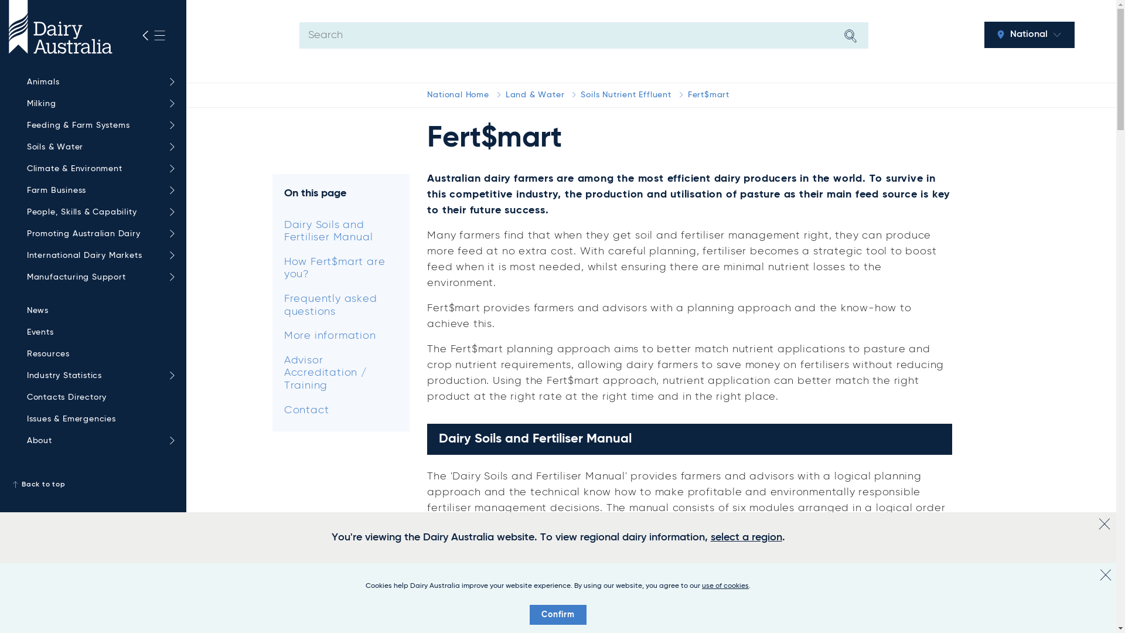  Describe the element at coordinates (341, 232) in the screenshot. I see `Dairy Soils and Fertiliser Manual` at that location.